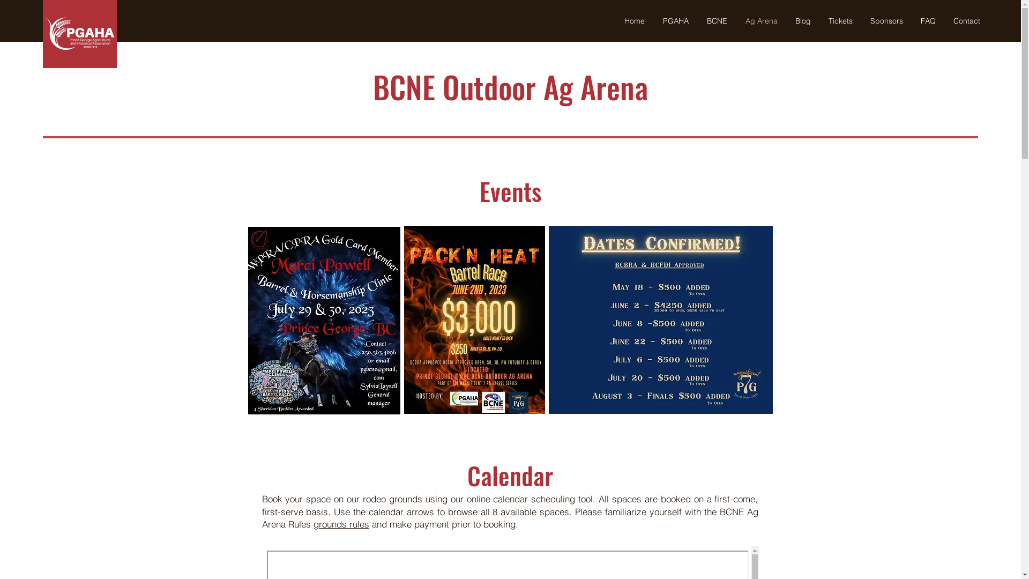  Describe the element at coordinates (803, 21) in the screenshot. I see `Blog` at that location.